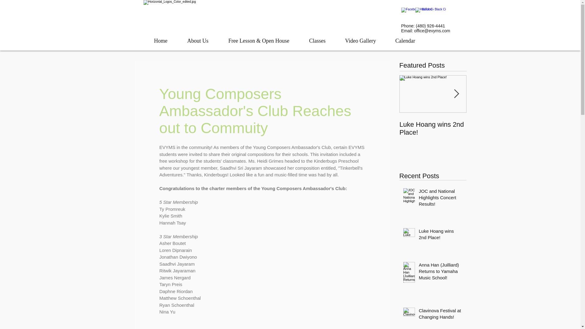  I want to click on Luke Hoang wins 2nd Place!, so click(433, 129).